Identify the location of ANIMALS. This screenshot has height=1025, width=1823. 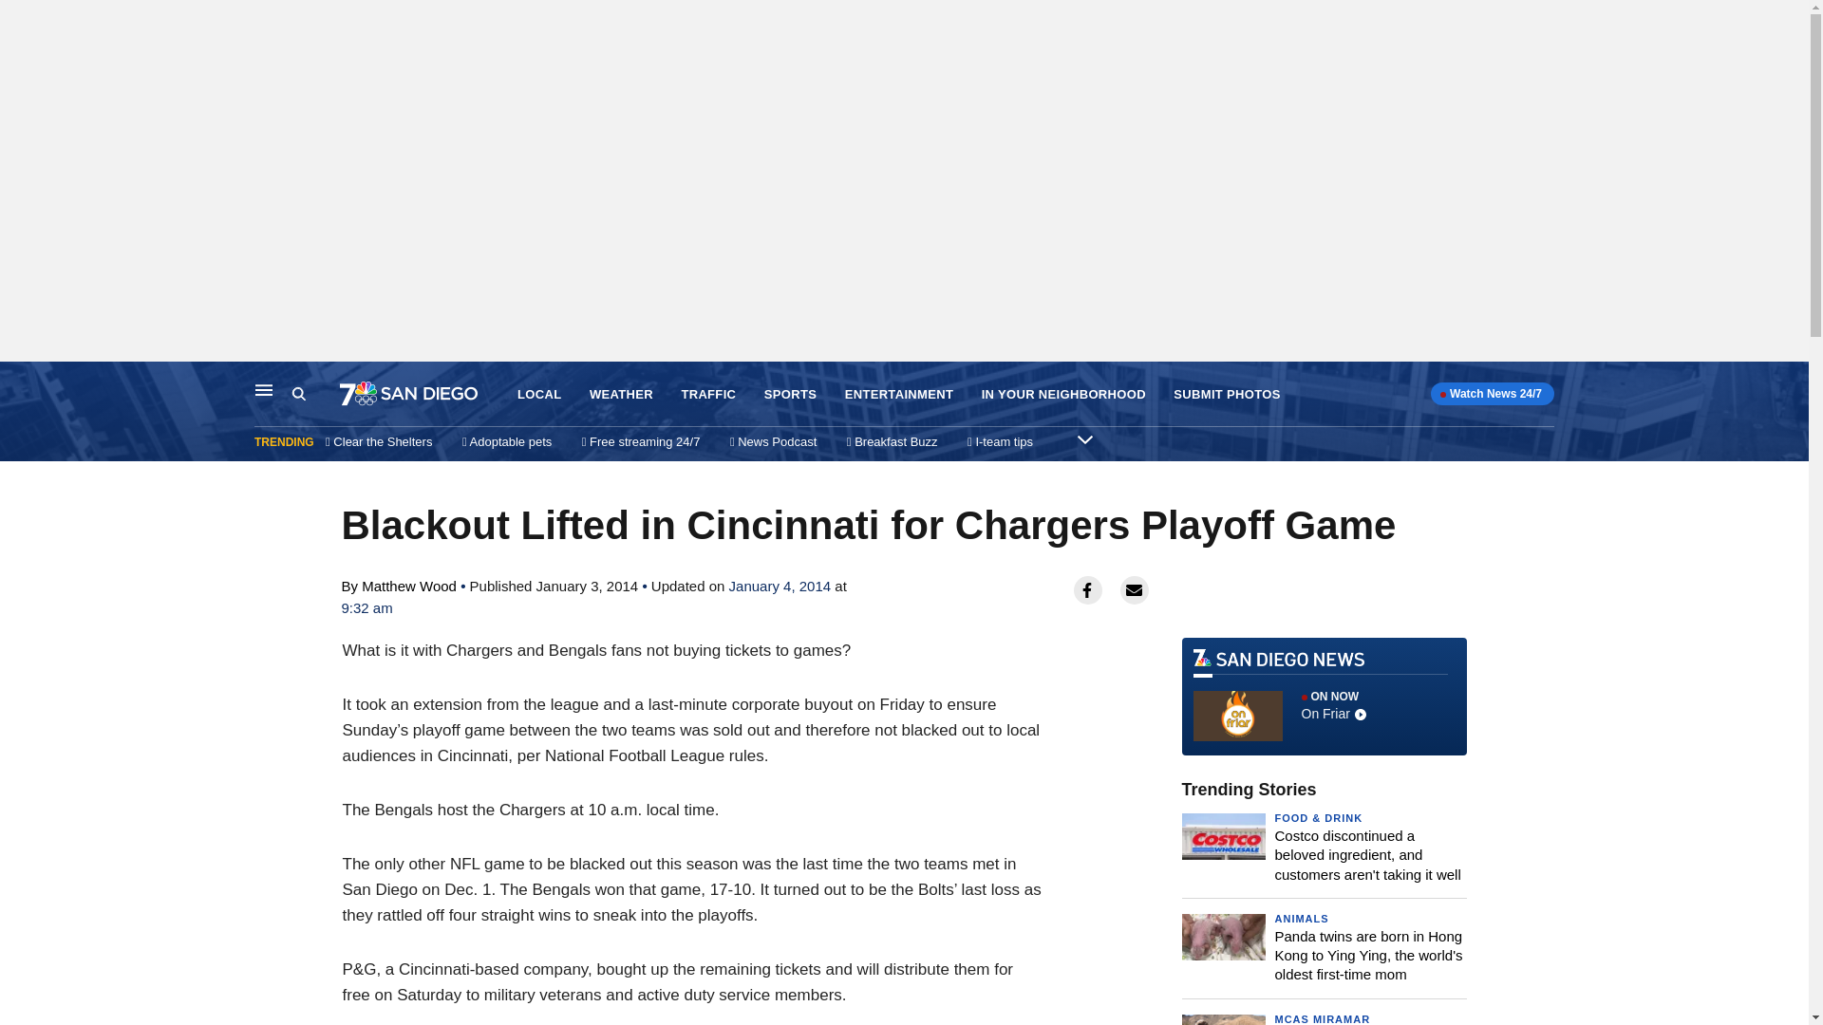
(264, 389).